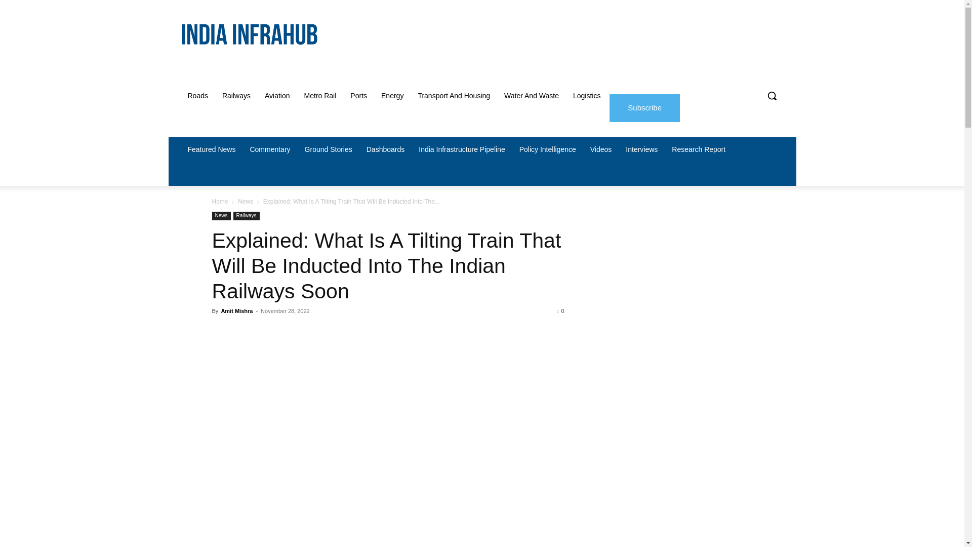 The image size is (972, 547). Describe the element at coordinates (277, 95) in the screenshot. I see `Aviation` at that location.